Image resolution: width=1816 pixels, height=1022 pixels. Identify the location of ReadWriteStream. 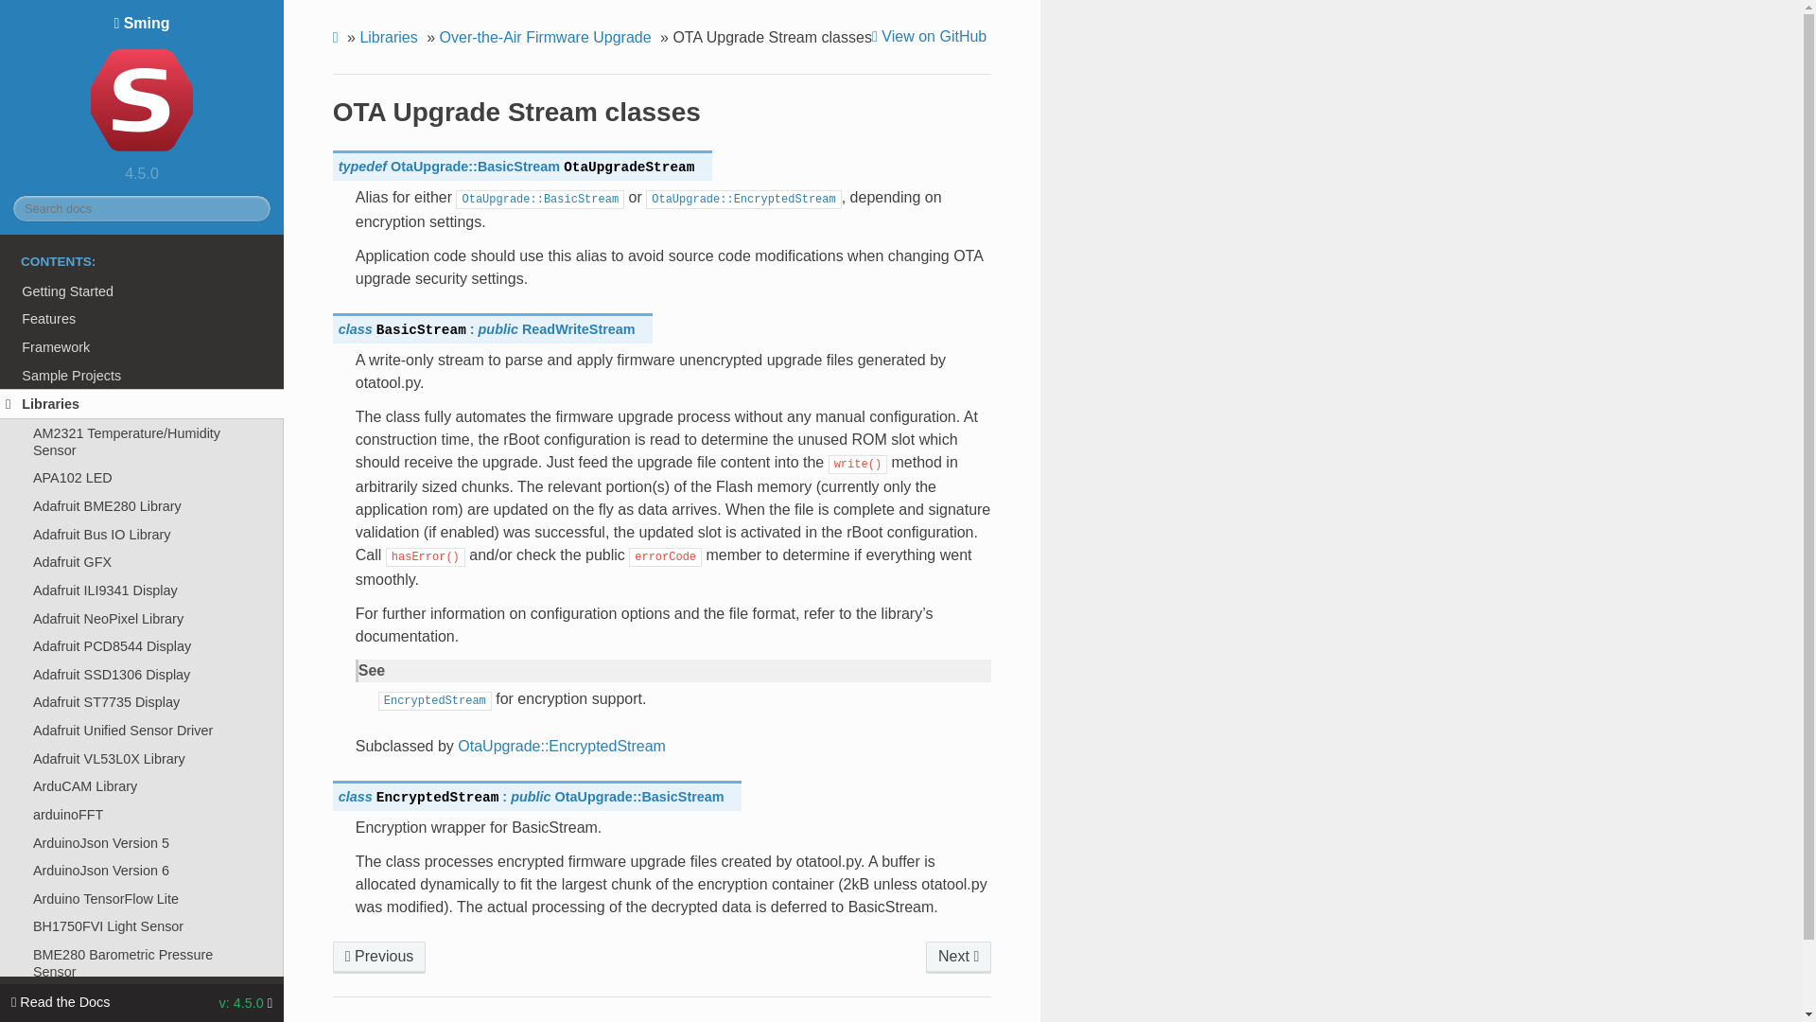
(579, 329).